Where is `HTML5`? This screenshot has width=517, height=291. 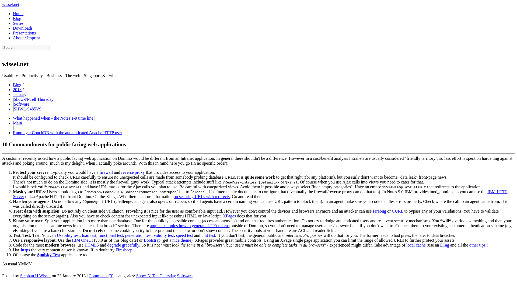 HTML5 is located at coordinates (92, 245).